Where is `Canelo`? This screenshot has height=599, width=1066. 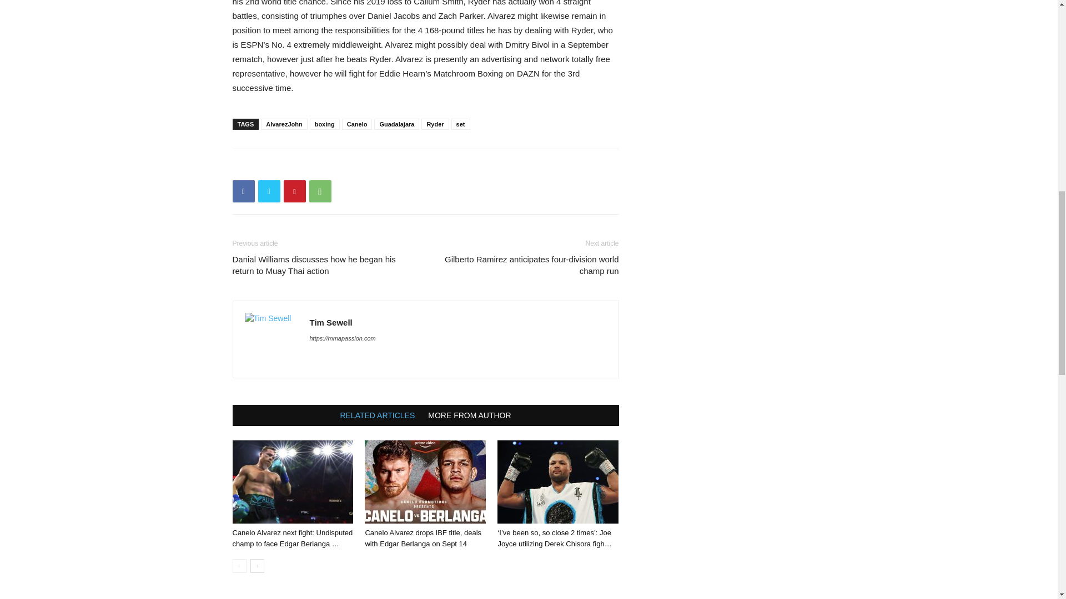 Canelo is located at coordinates (357, 124).